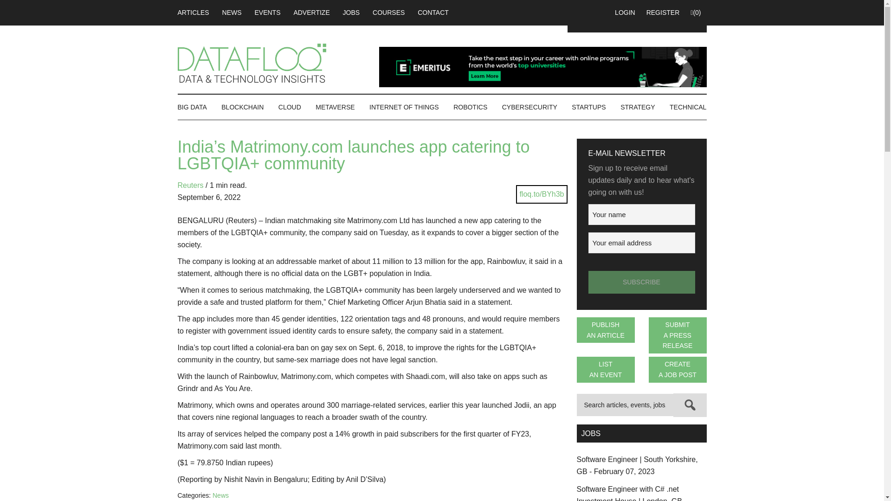 This screenshot has height=501, width=891. Describe the element at coordinates (404, 107) in the screenshot. I see `INTERNET OF THINGS` at that location.